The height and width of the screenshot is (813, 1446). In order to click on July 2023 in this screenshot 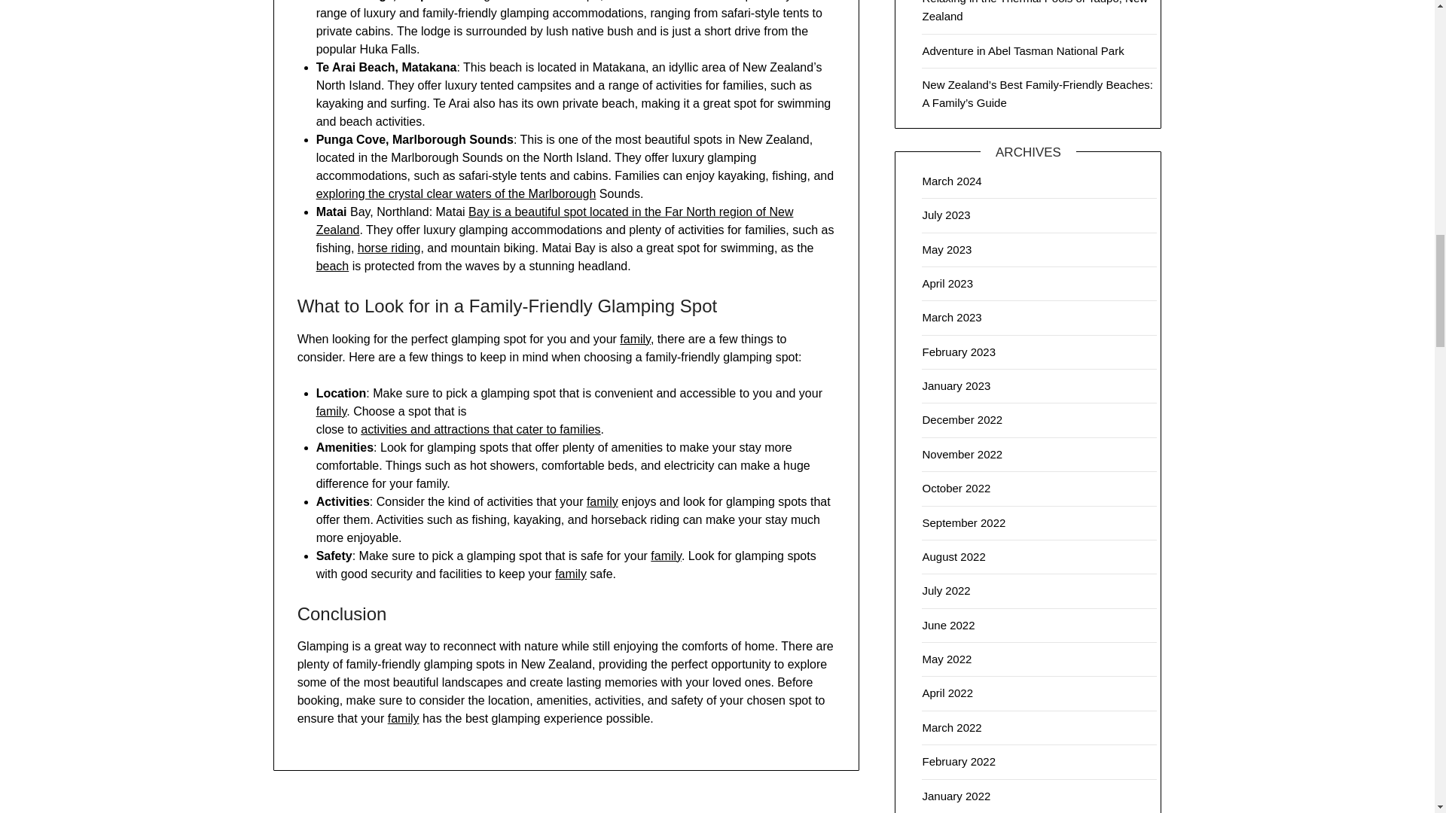, I will do `click(946, 214)`.